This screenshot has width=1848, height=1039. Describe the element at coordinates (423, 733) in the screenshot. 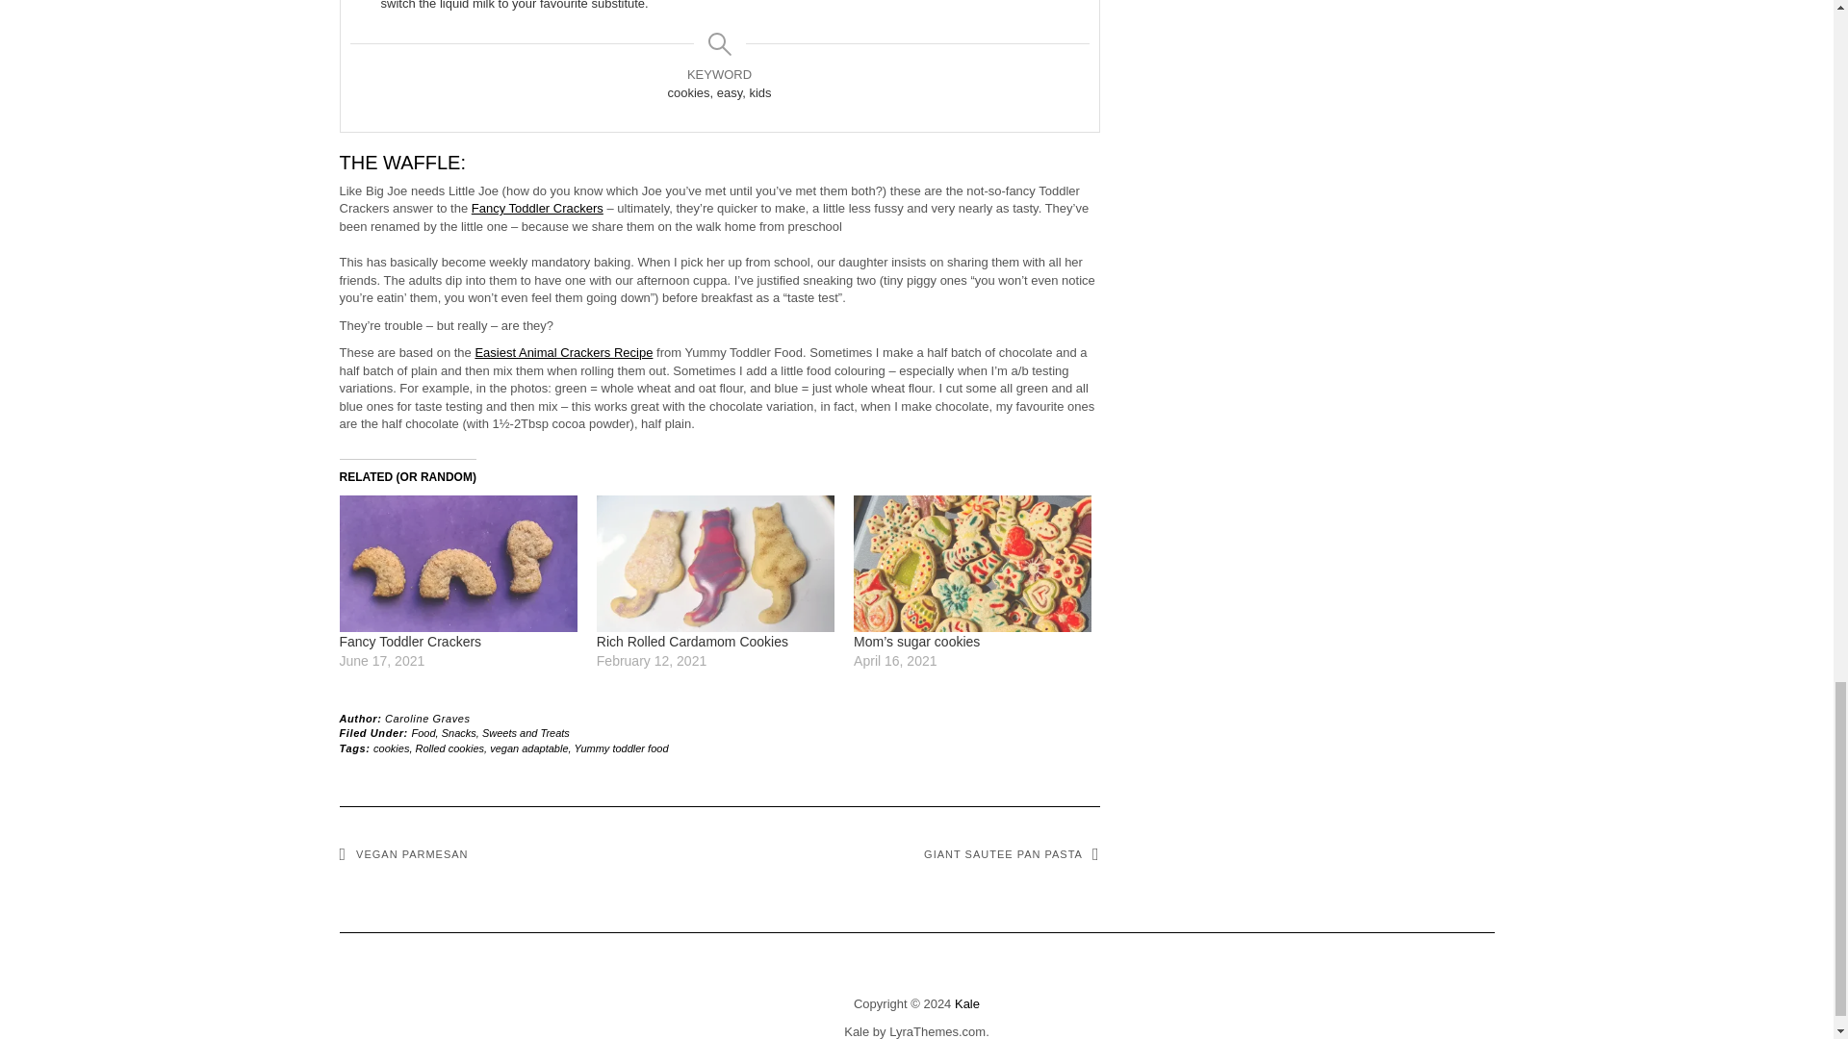

I see `Food` at that location.